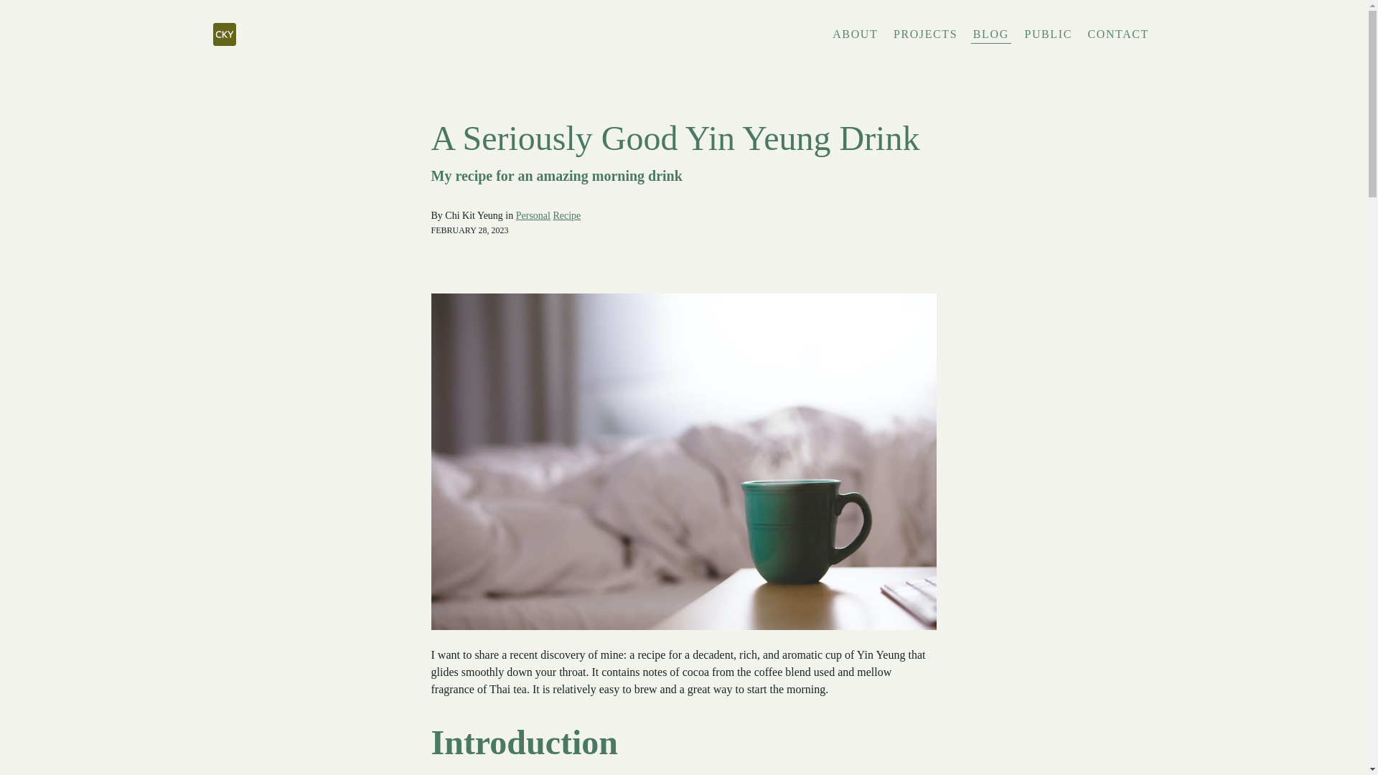 The width and height of the screenshot is (1378, 775). Describe the element at coordinates (367, 34) in the screenshot. I see `Home` at that location.